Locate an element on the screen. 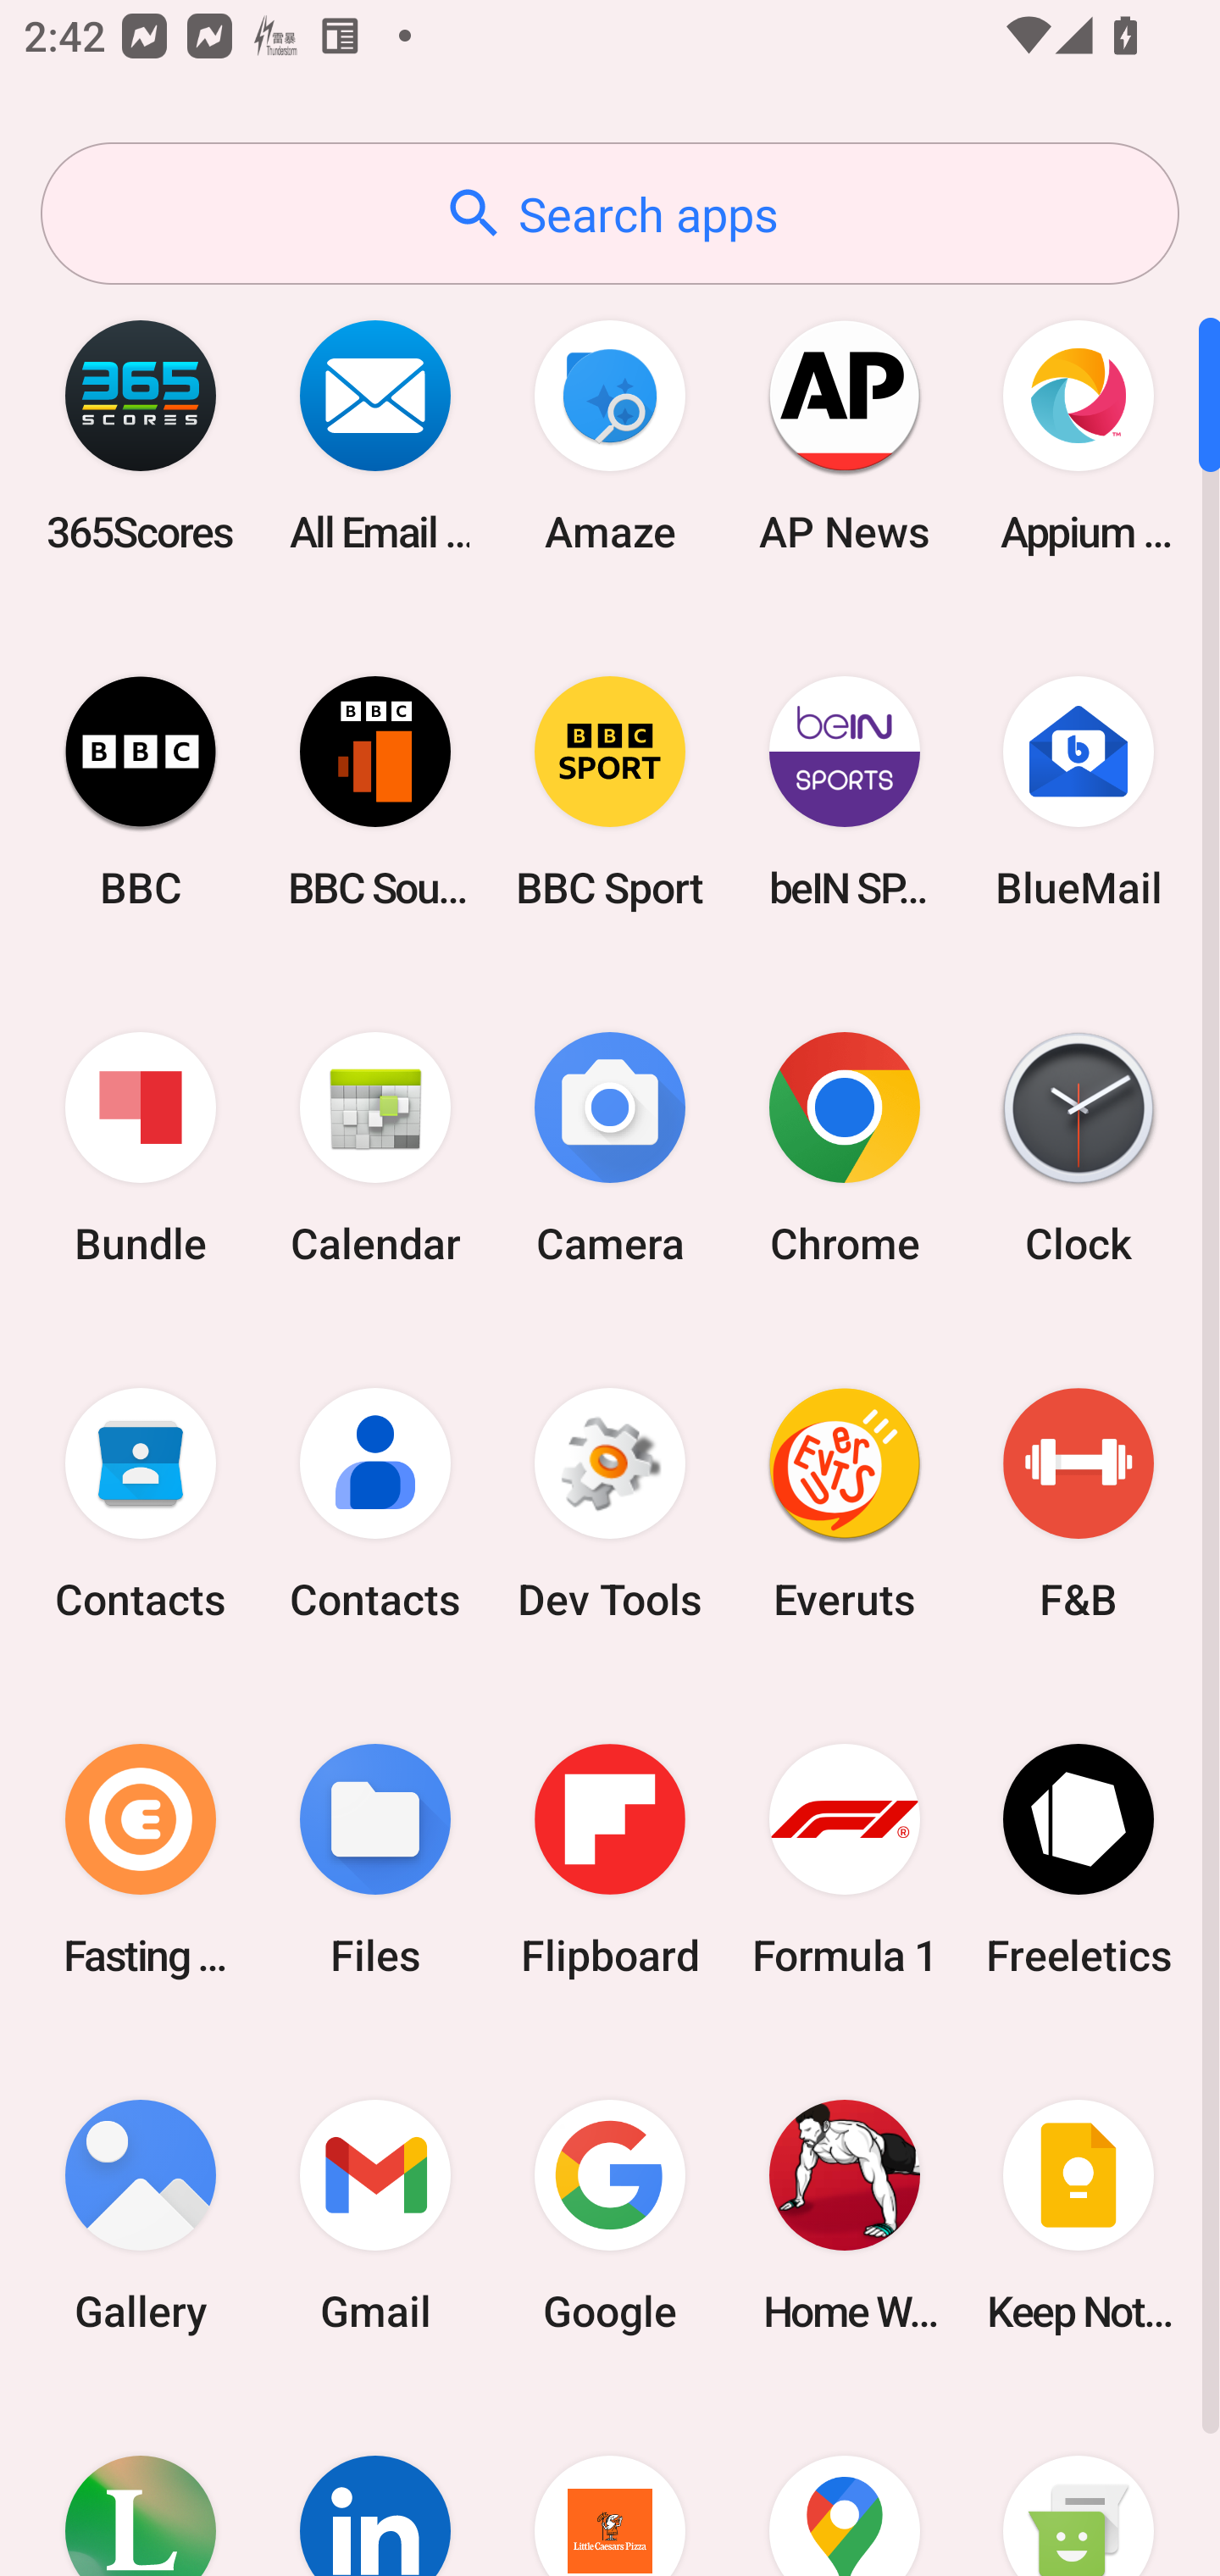  Contacts is located at coordinates (375, 1504).